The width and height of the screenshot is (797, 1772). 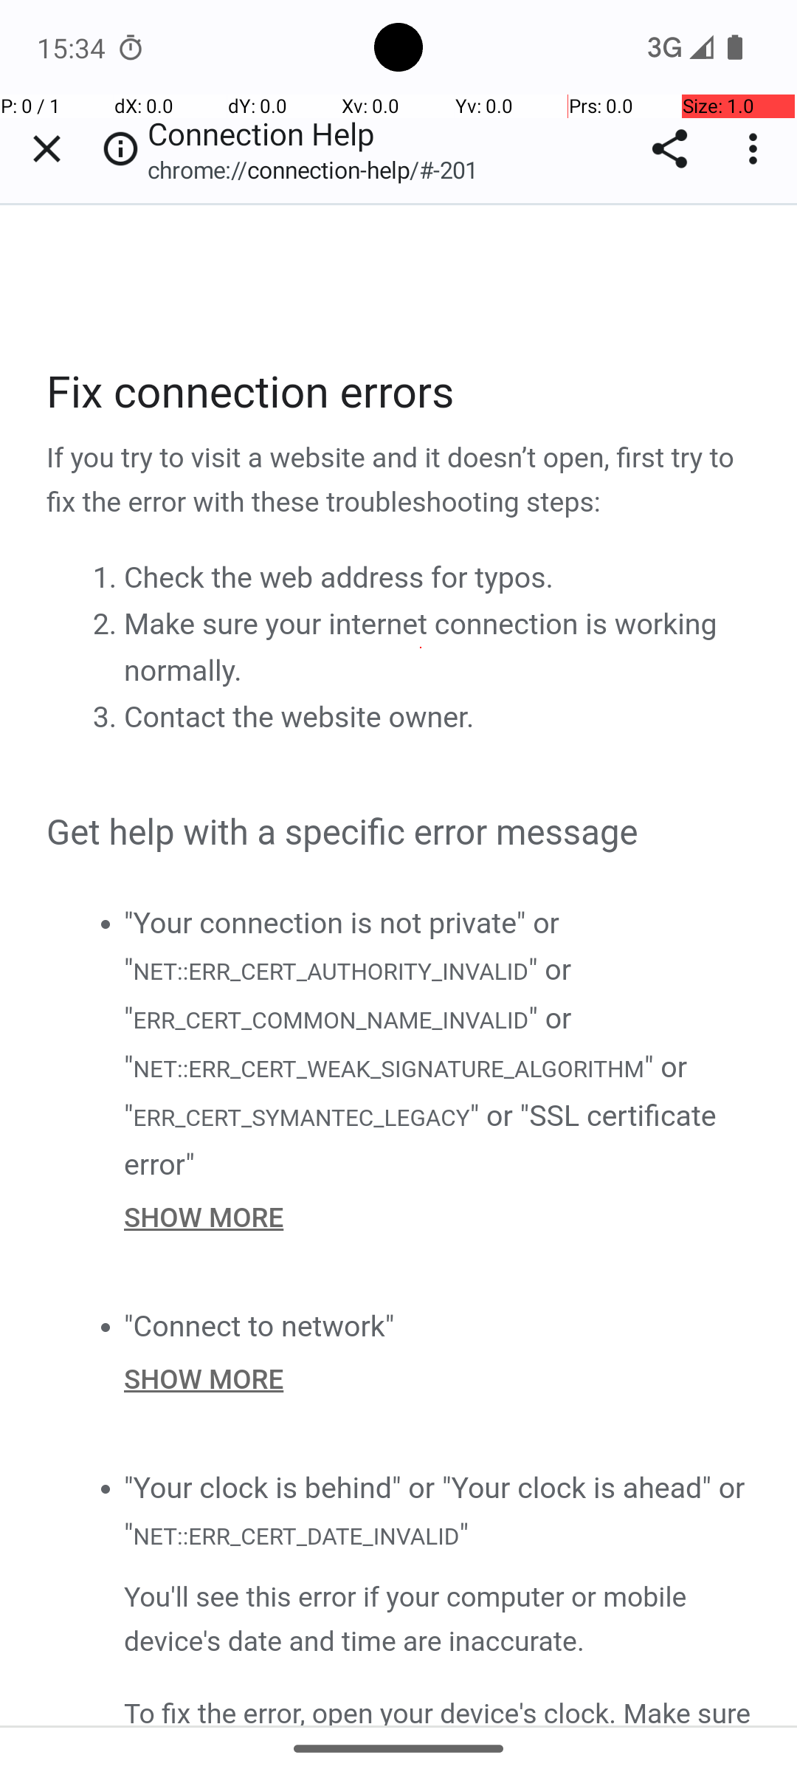 What do you see at coordinates (400, 965) in the screenshot?
I see `Connection Help` at bounding box center [400, 965].